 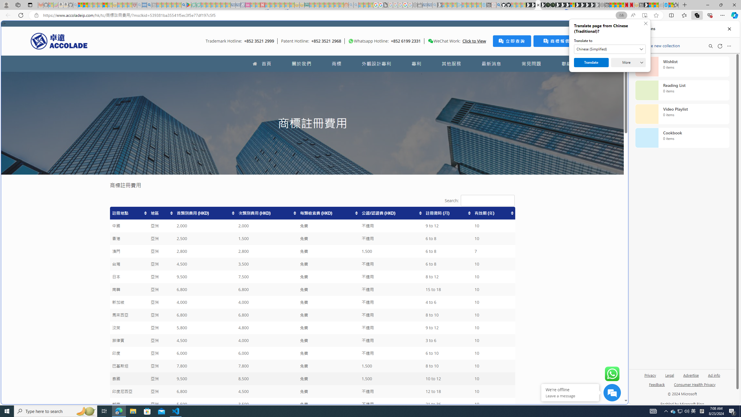 What do you see at coordinates (312, 341) in the screenshot?
I see `Class: row-11 odd` at bounding box center [312, 341].